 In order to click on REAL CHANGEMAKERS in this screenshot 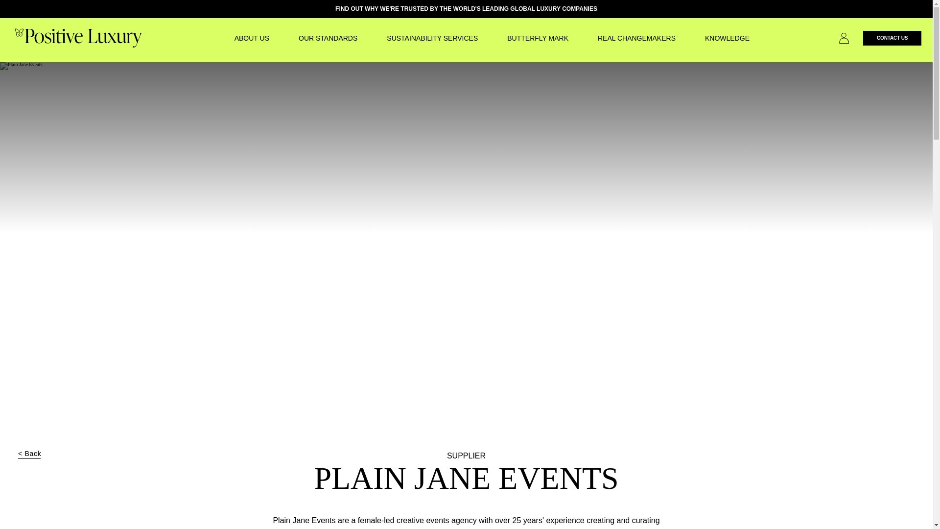, I will do `click(636, 38)`.